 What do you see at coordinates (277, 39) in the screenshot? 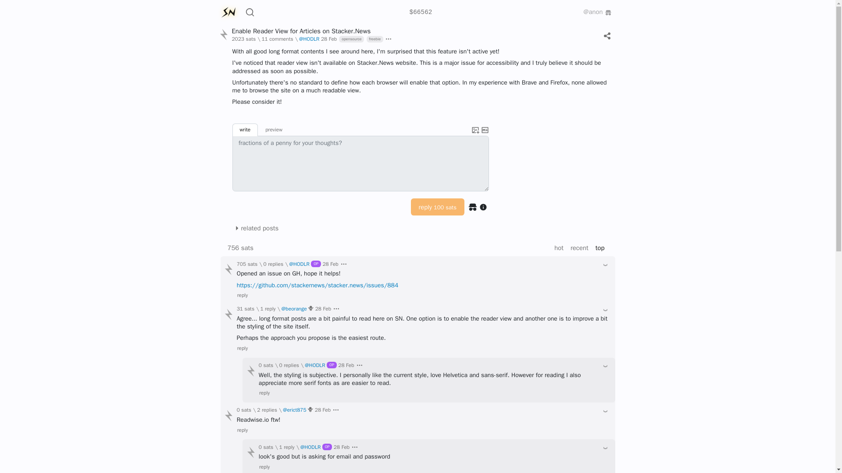
I see `11 comments` at bounding box center [277, 39].